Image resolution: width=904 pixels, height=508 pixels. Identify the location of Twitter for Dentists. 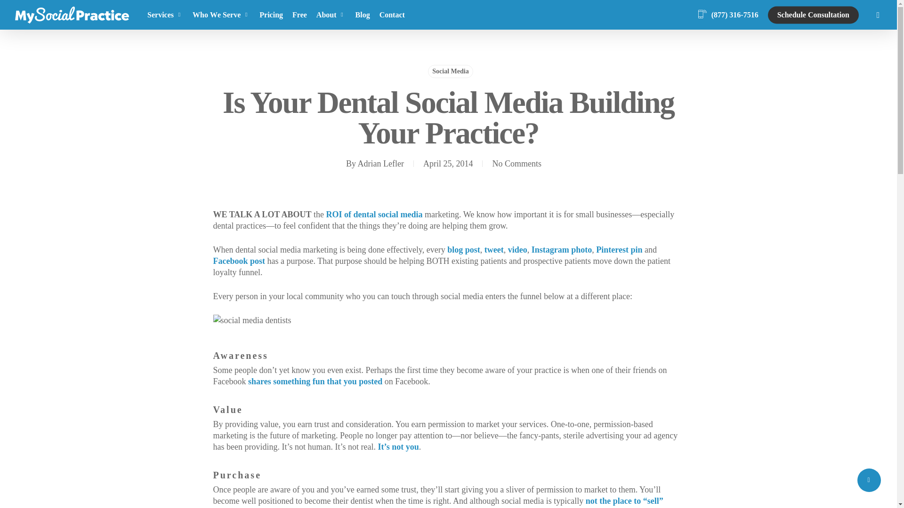
(494, 249).